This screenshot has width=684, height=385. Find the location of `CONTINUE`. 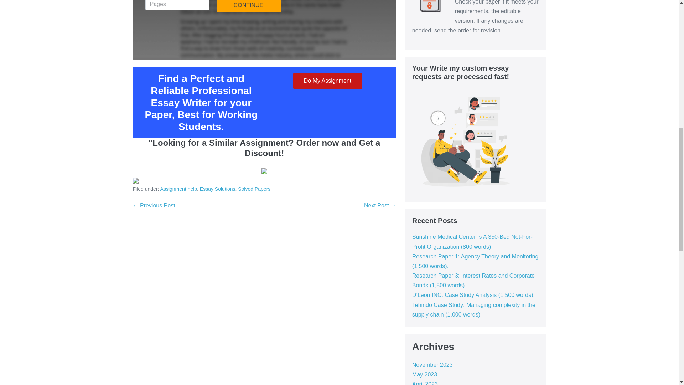

CONTINUE is located at coordinates (249, 6).